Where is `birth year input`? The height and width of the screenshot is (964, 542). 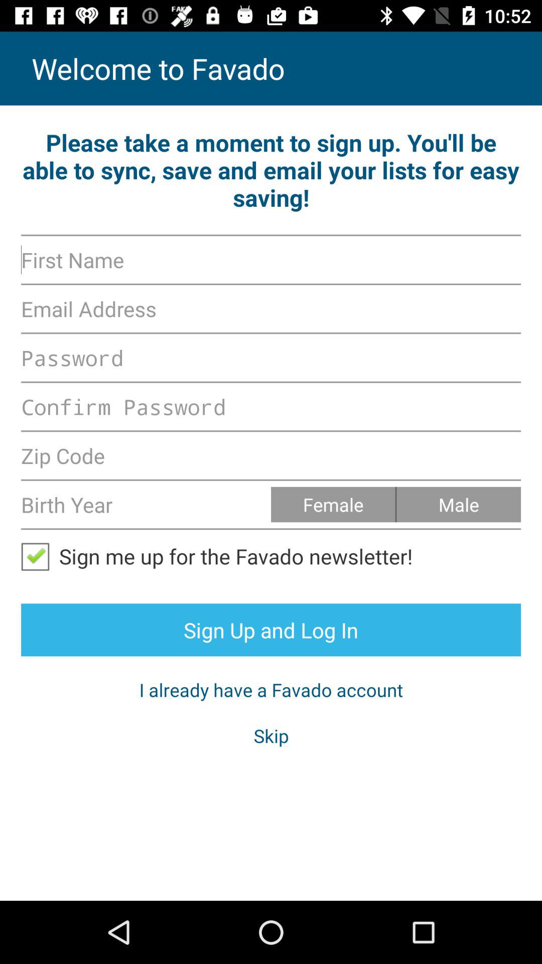 birth year input is located at coordinates (146, 504).